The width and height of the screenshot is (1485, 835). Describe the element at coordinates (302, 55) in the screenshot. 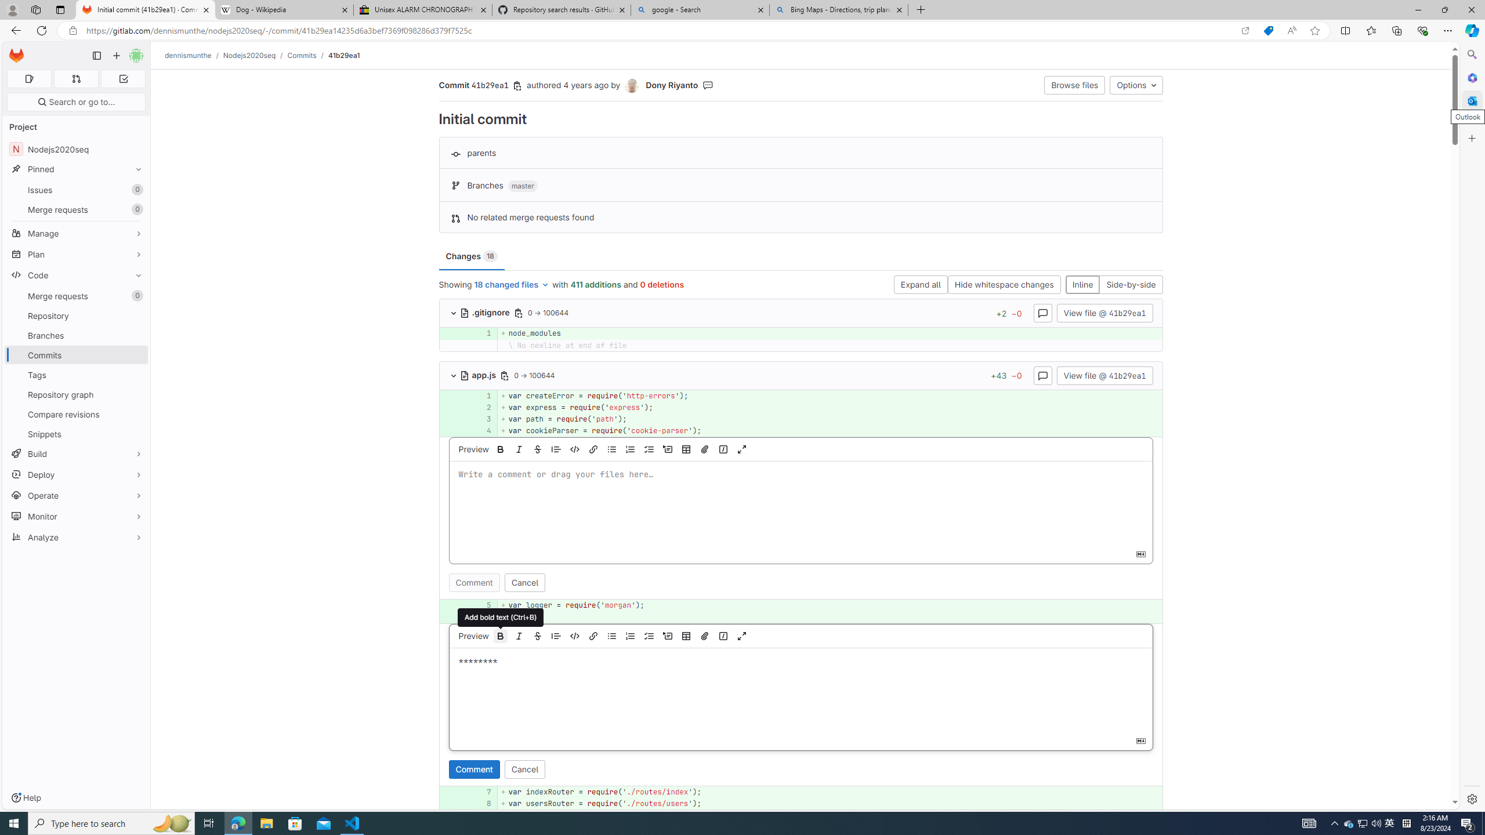

I see `Commits` at that location.